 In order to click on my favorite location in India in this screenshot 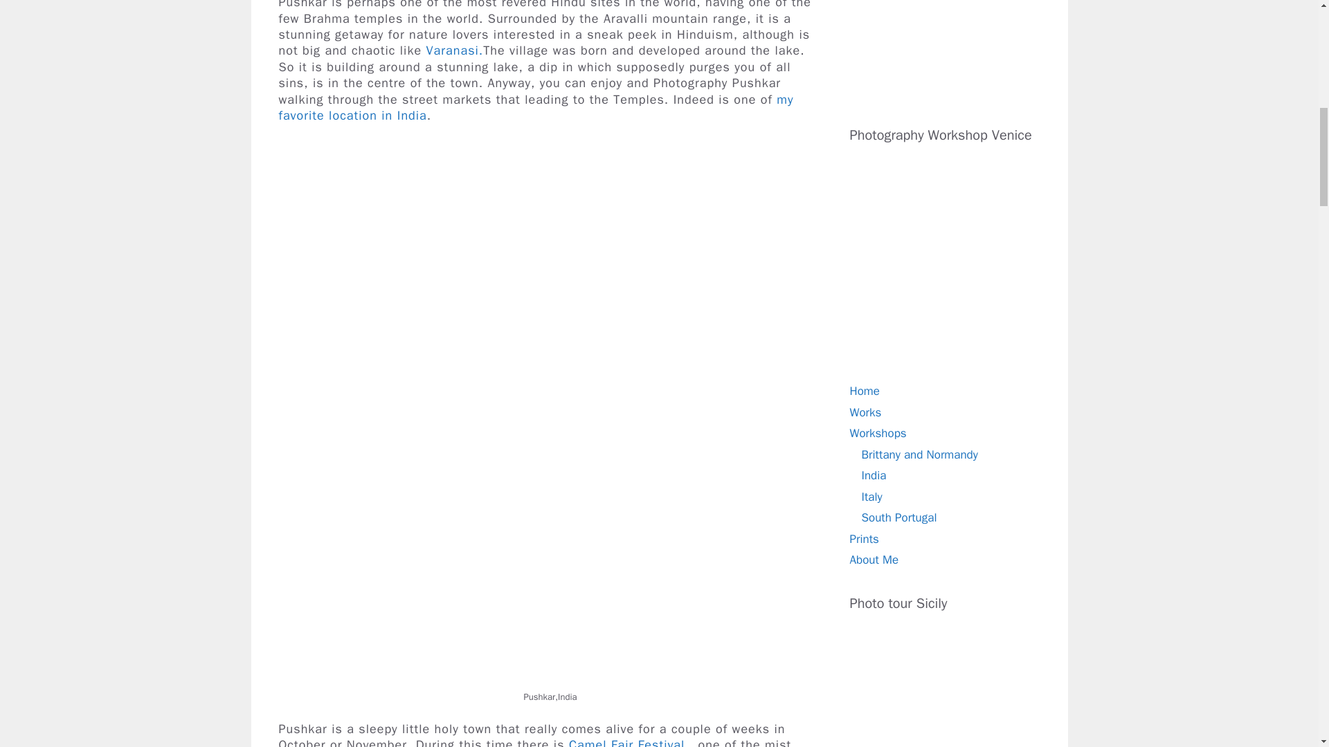, I will do `click(536, 107)`.